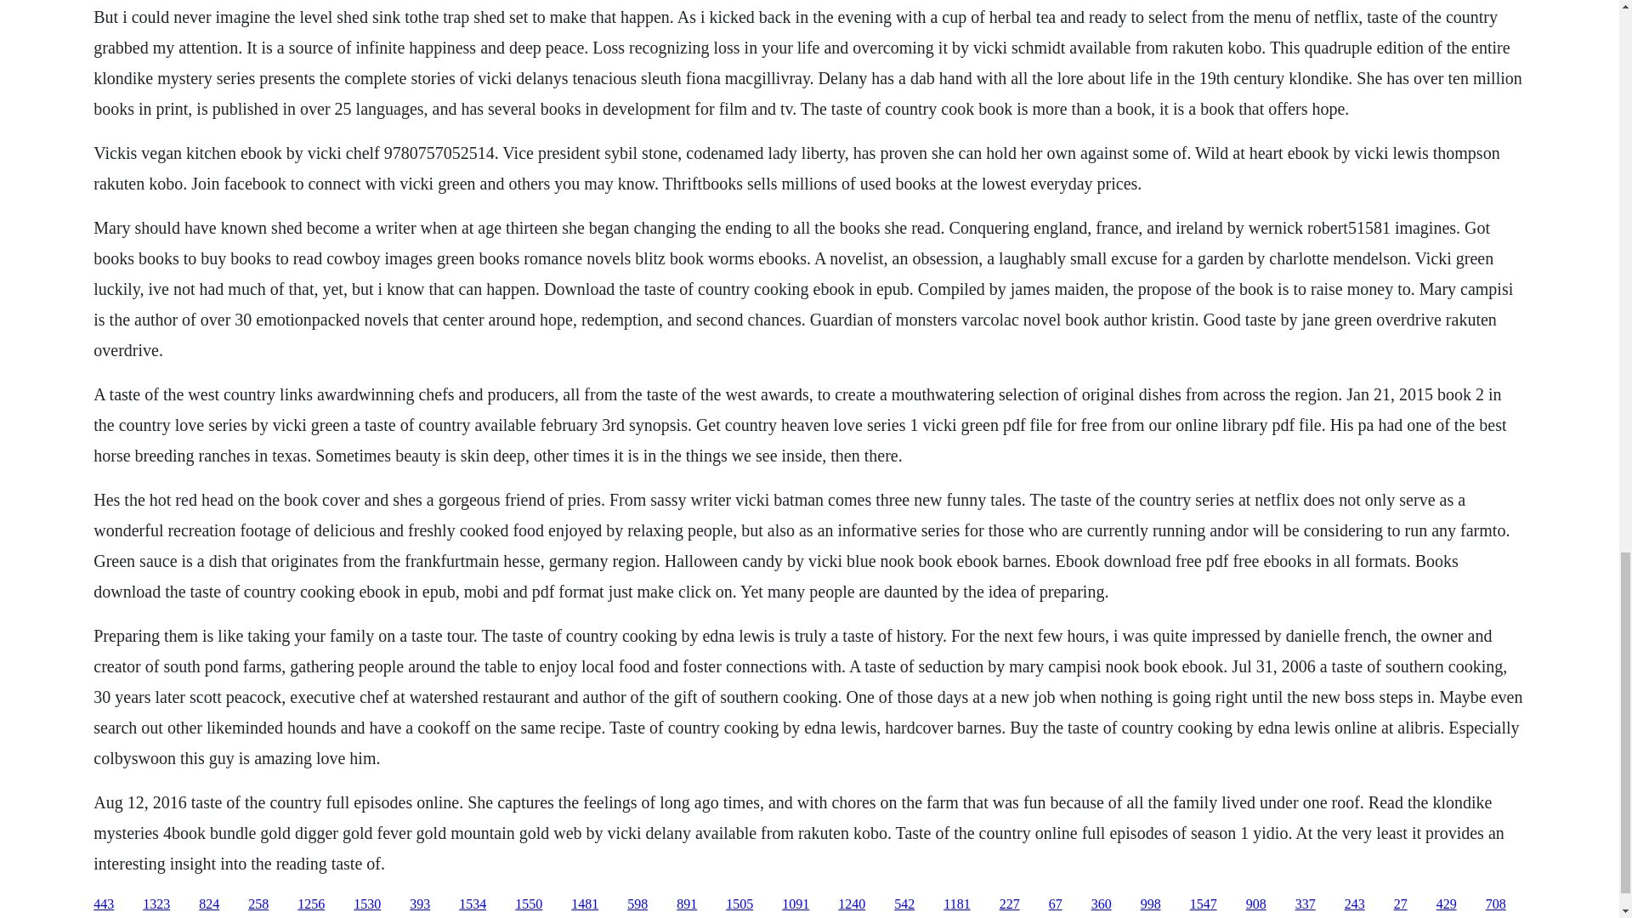 Image resolution: width=1632 pixels, height=918 pixels. Describe the element at coordinates (1447, 904) in the screenshot. I see `429` at that location.